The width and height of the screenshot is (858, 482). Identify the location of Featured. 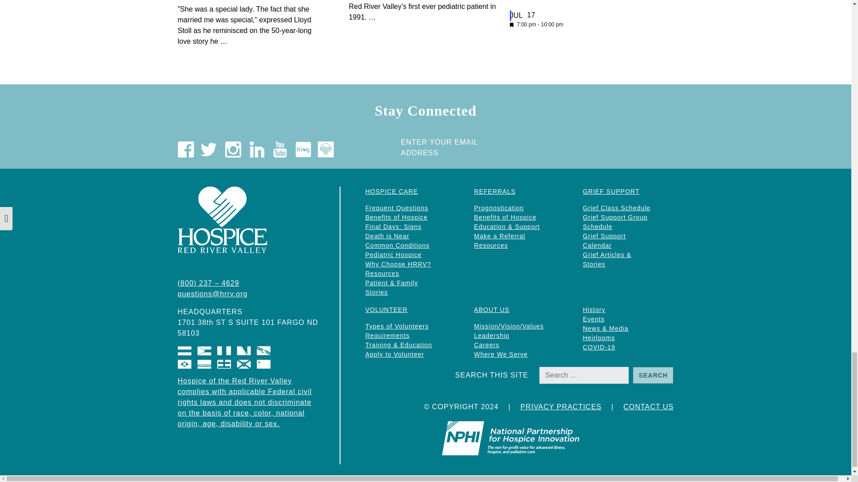
(511, 25).